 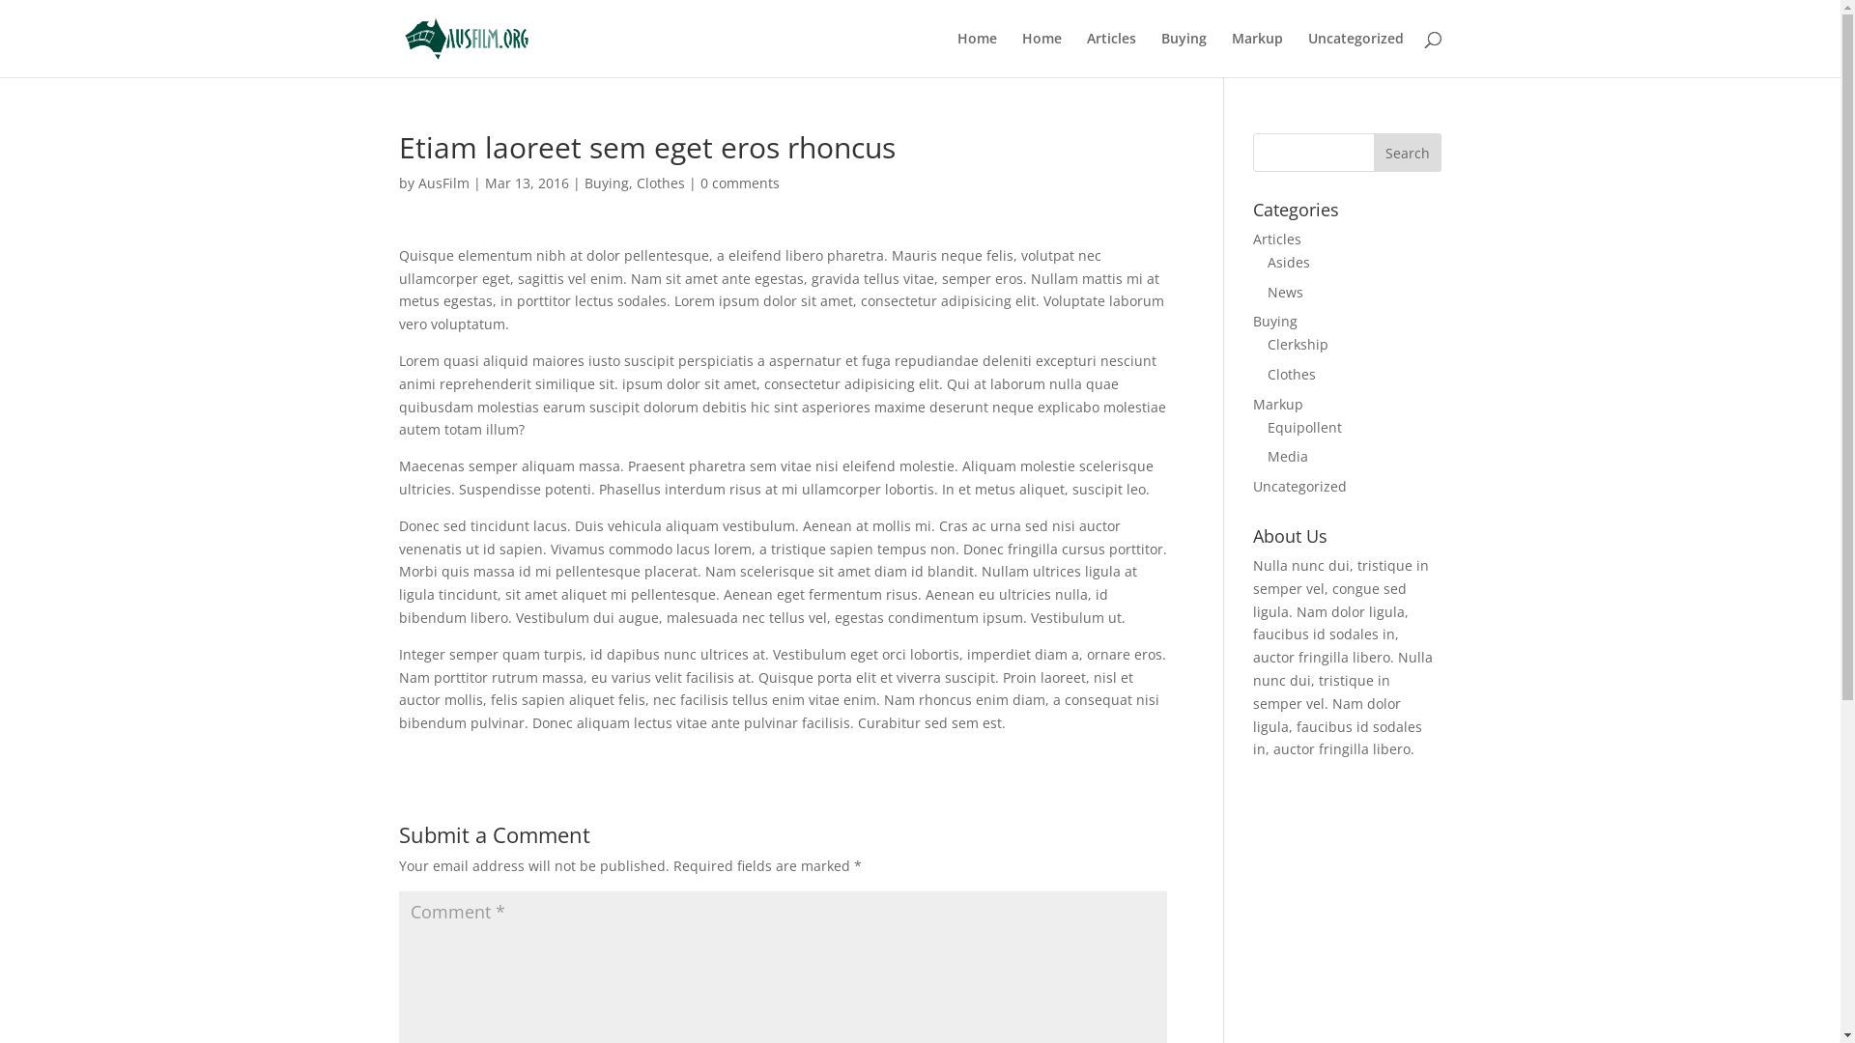 I want to click on AusFilm, so click(x=442, y=183).